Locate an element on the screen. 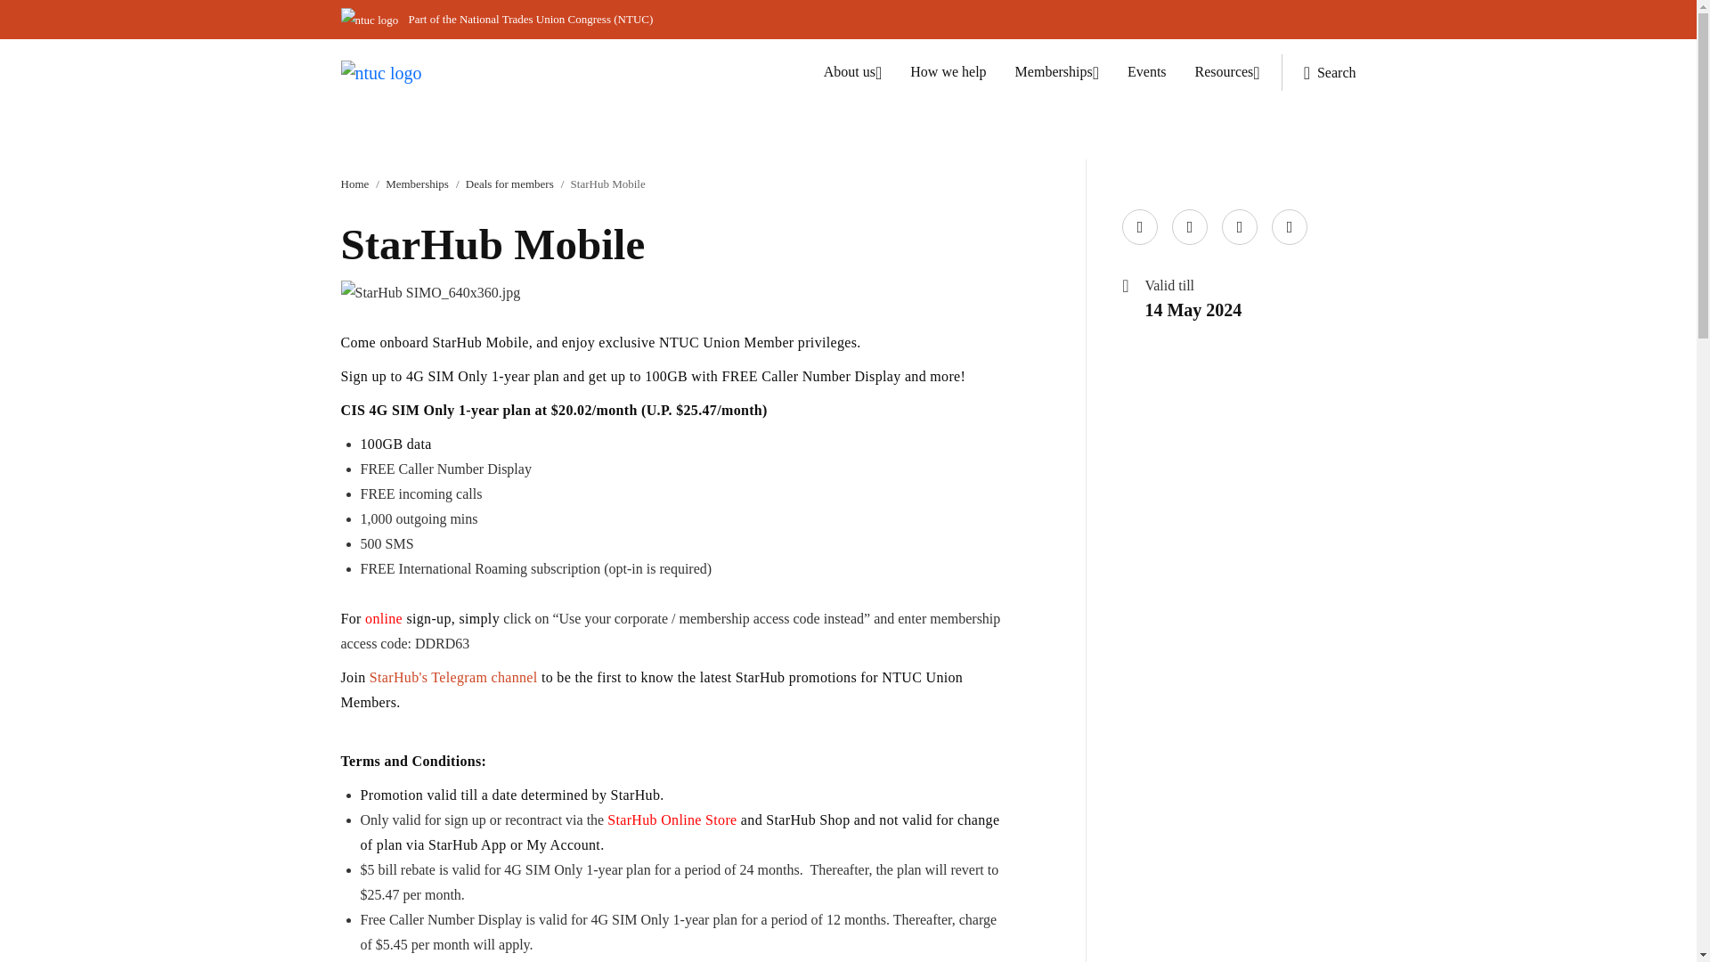 The height and width of the screenshot is (962, 1710). online is located at coordinates (383, 618).